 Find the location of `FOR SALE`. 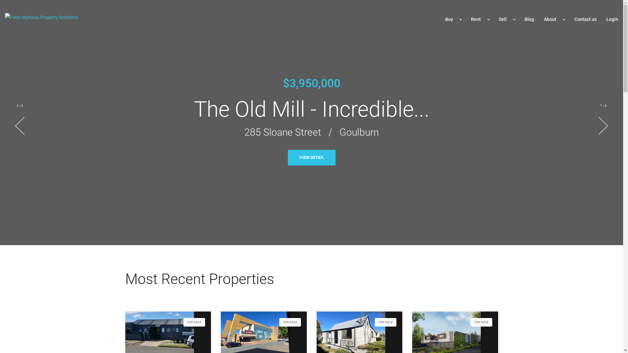

FOR SALE is located at coordinates (159, 337).